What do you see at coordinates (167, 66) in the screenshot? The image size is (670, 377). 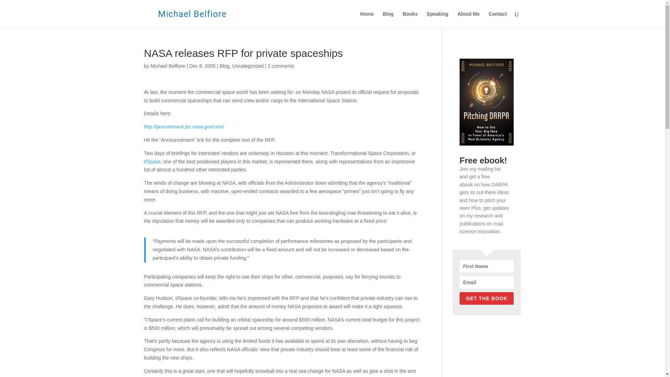 I see `Posts by Michael Belfiore` at bounding box center [167, 66].